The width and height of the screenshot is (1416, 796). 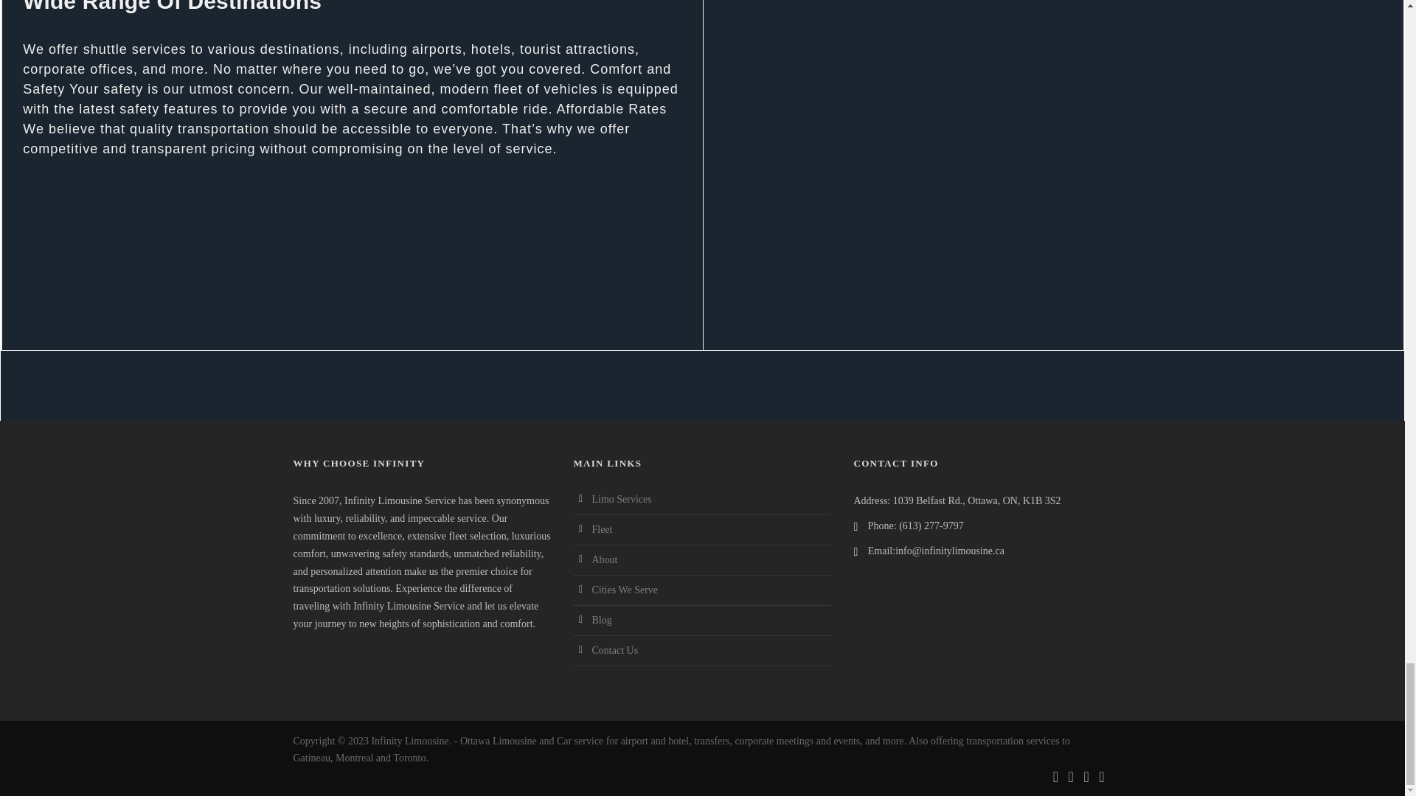 I want to click on Blog, so click(x=602, y=619).